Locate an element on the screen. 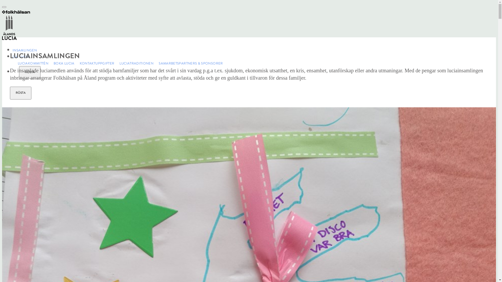 This screenshot has width=502, height=282. KONTAKTUPPGIFTER is located at coordinates (95, 63).